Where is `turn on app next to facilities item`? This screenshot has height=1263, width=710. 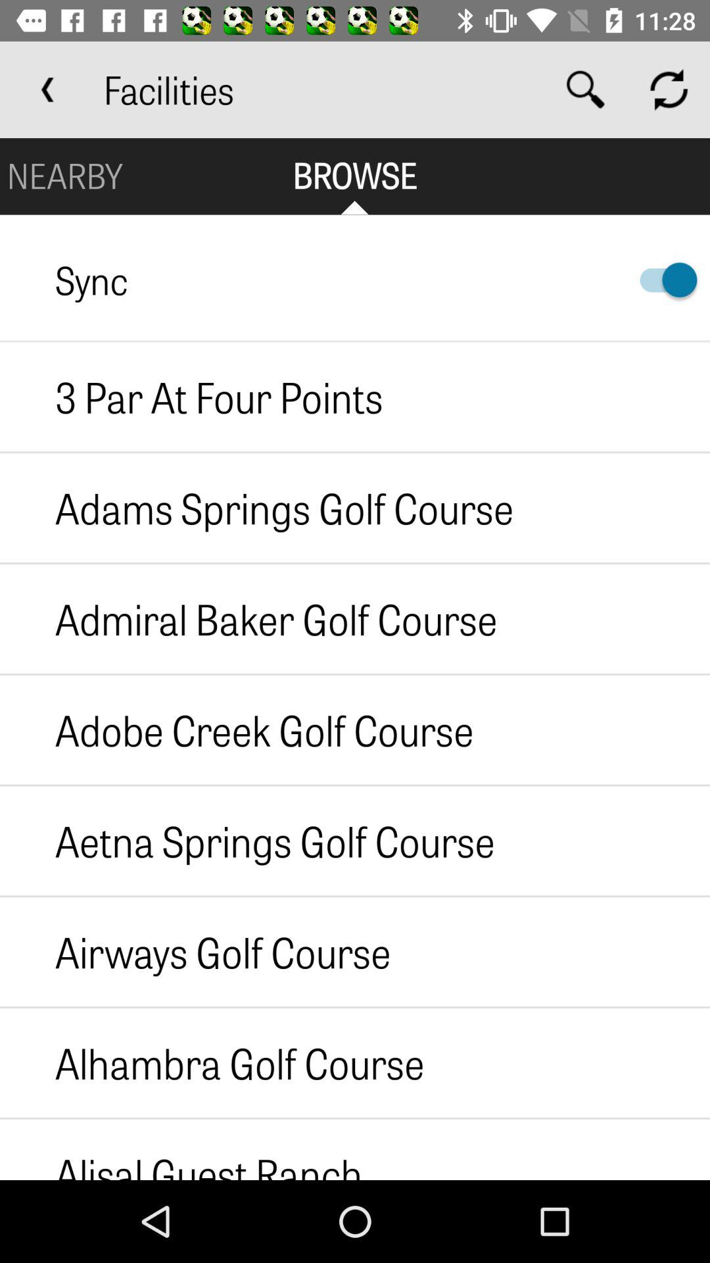
turn on app next to facilities item is located at coordinates (48, 89).